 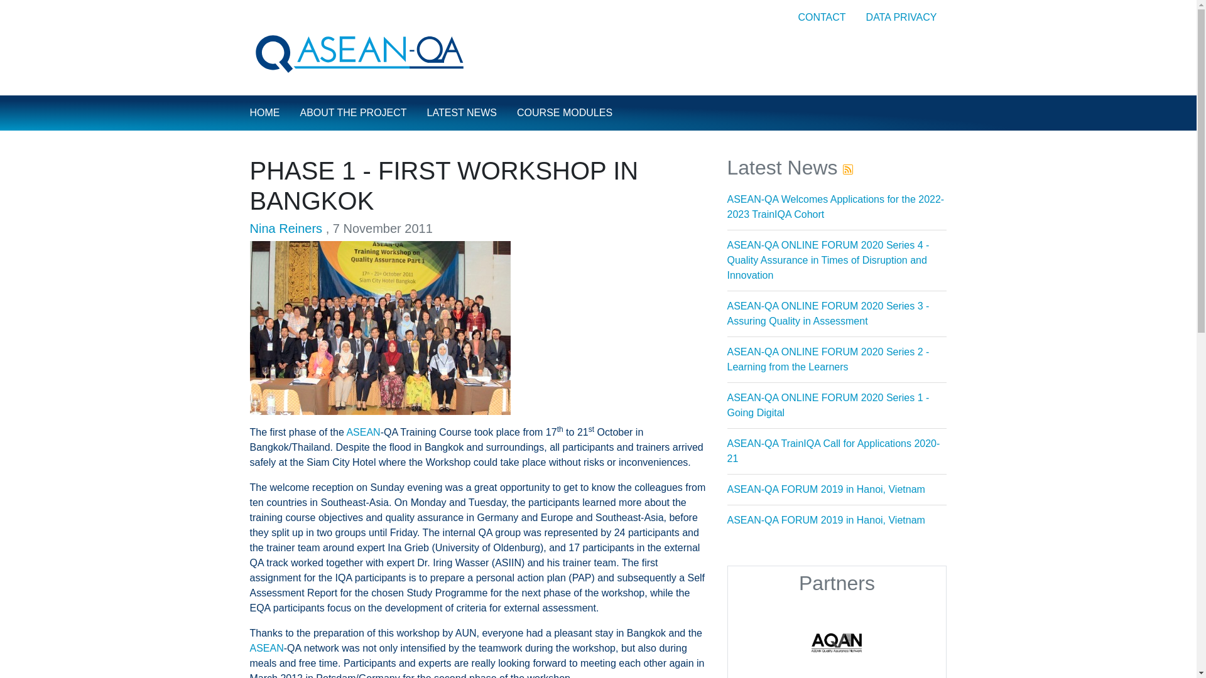 I want to click on ASEAN-QA FORUM 2019 in Hanoi, Vietnam, so click(x=825, y=490).